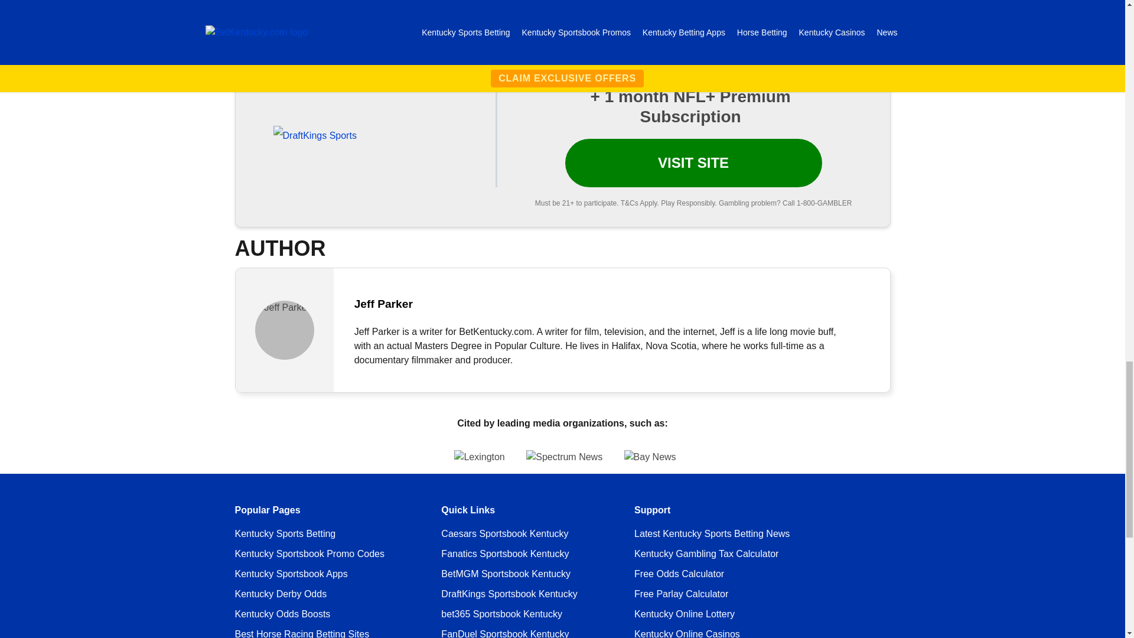 This screenshot has width=1134, height=638. Describe the element at coordinates (314, 136) in the screenshot. I see `DraftKings Sports` at that location.